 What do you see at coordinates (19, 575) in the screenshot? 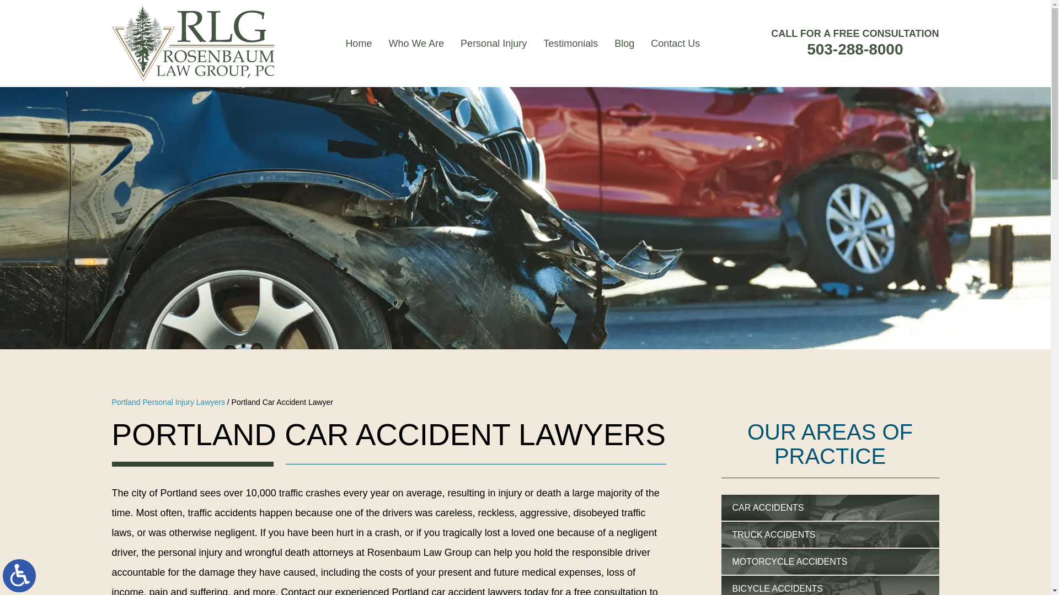
I see `Switch to ADA Accessible Theme` at bounding box center [19, 575].